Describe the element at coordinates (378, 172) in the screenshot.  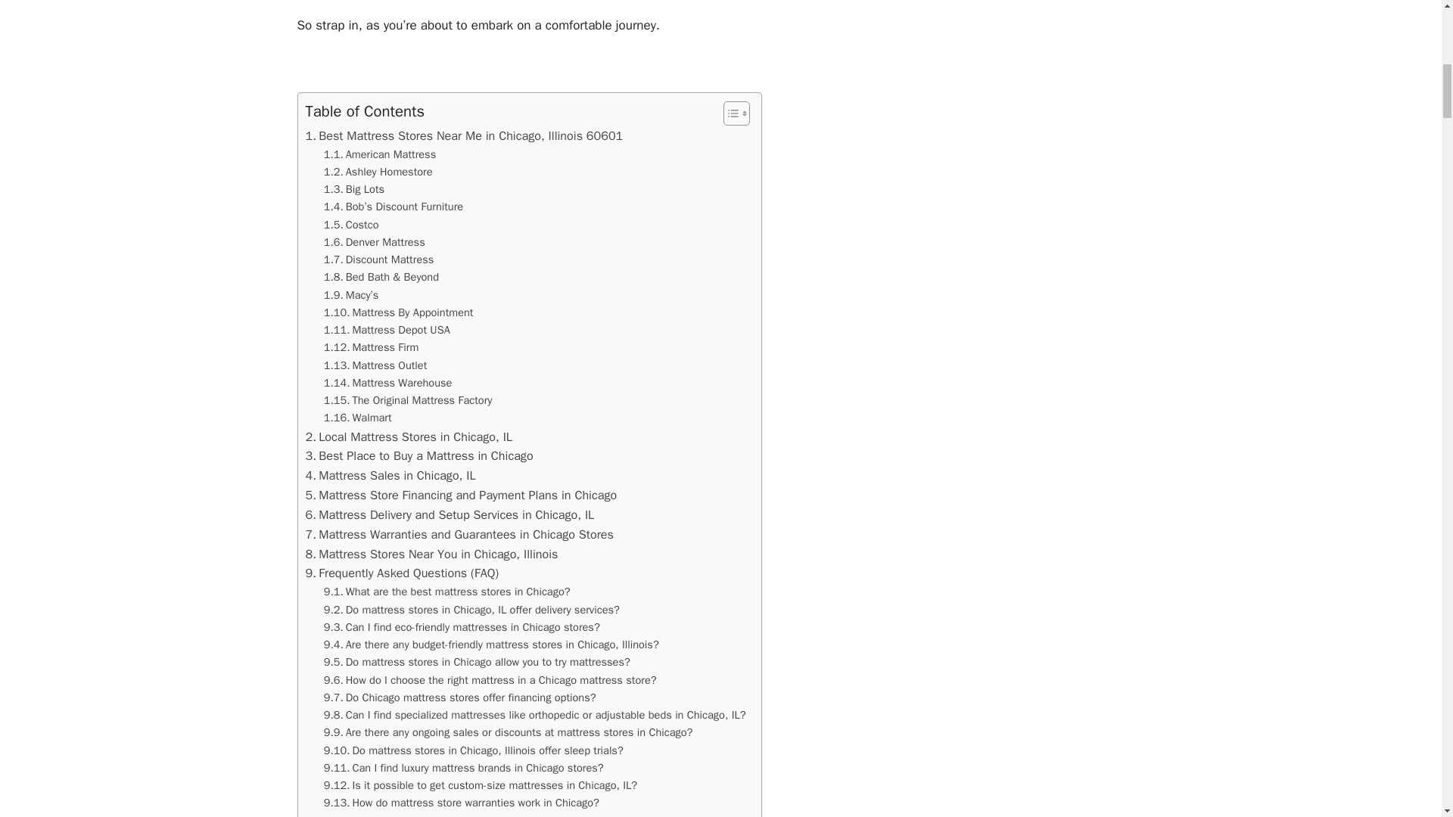
I see `Ashley Homestore` at that location.